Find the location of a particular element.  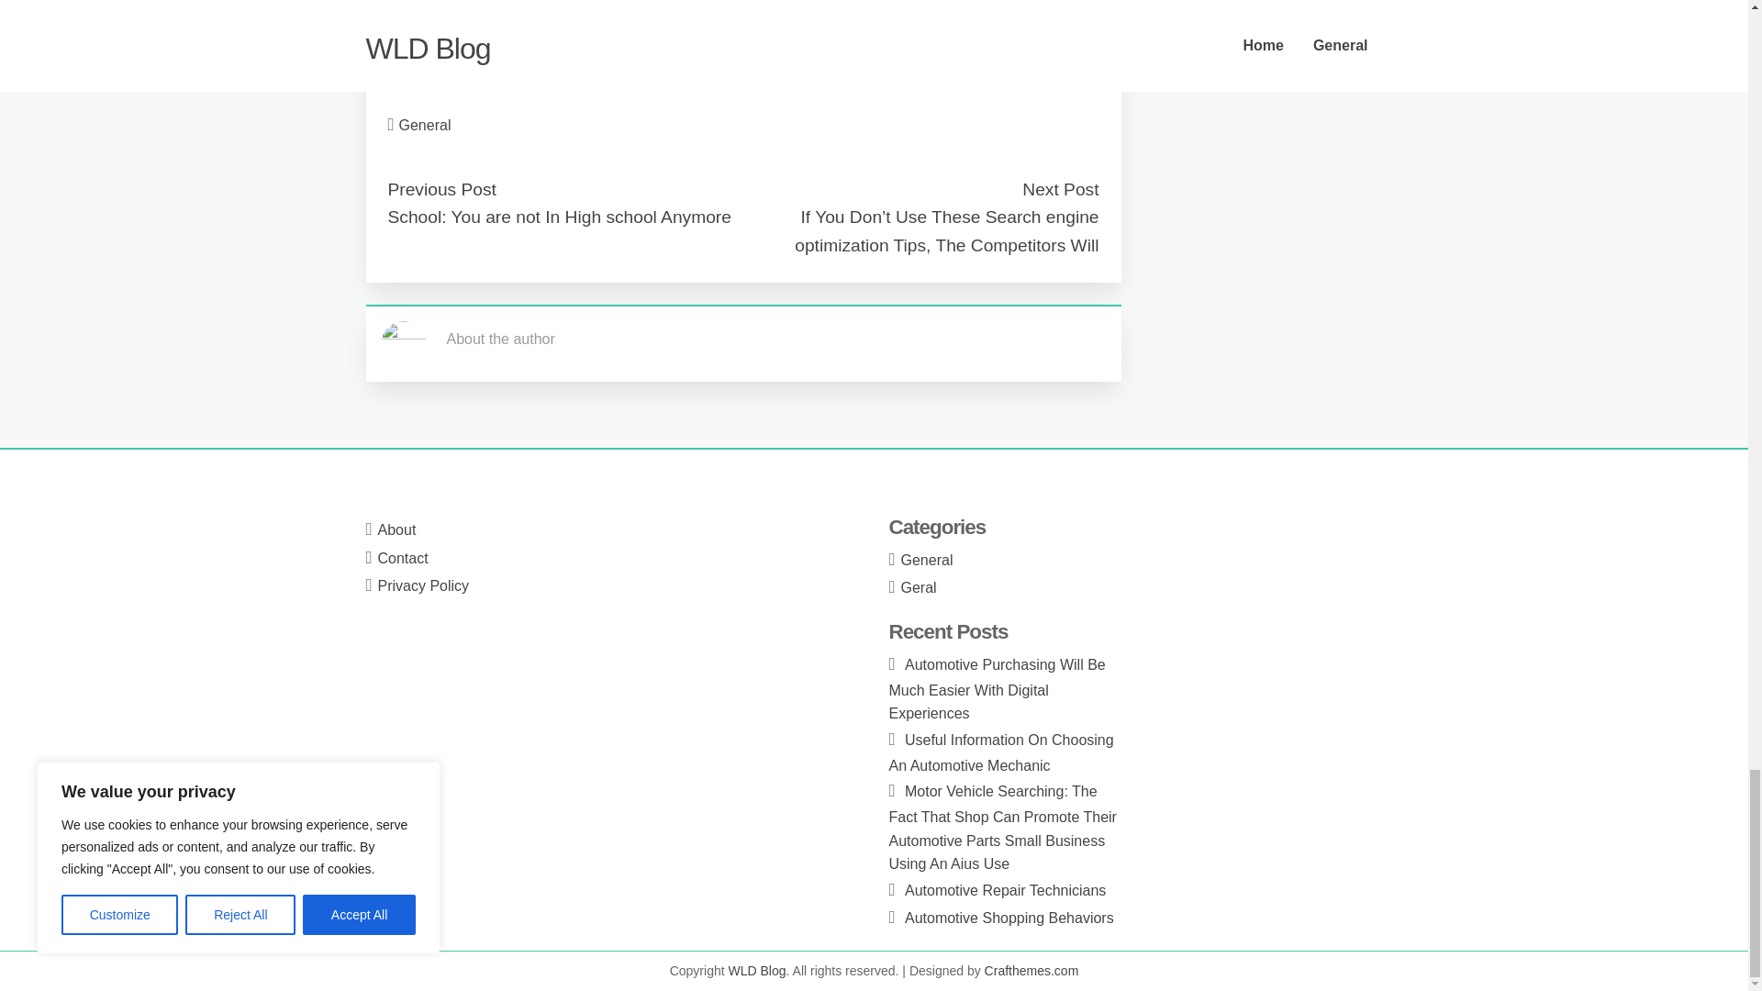

School: You are not In High school Anymore is located at coordinates (559, 217).